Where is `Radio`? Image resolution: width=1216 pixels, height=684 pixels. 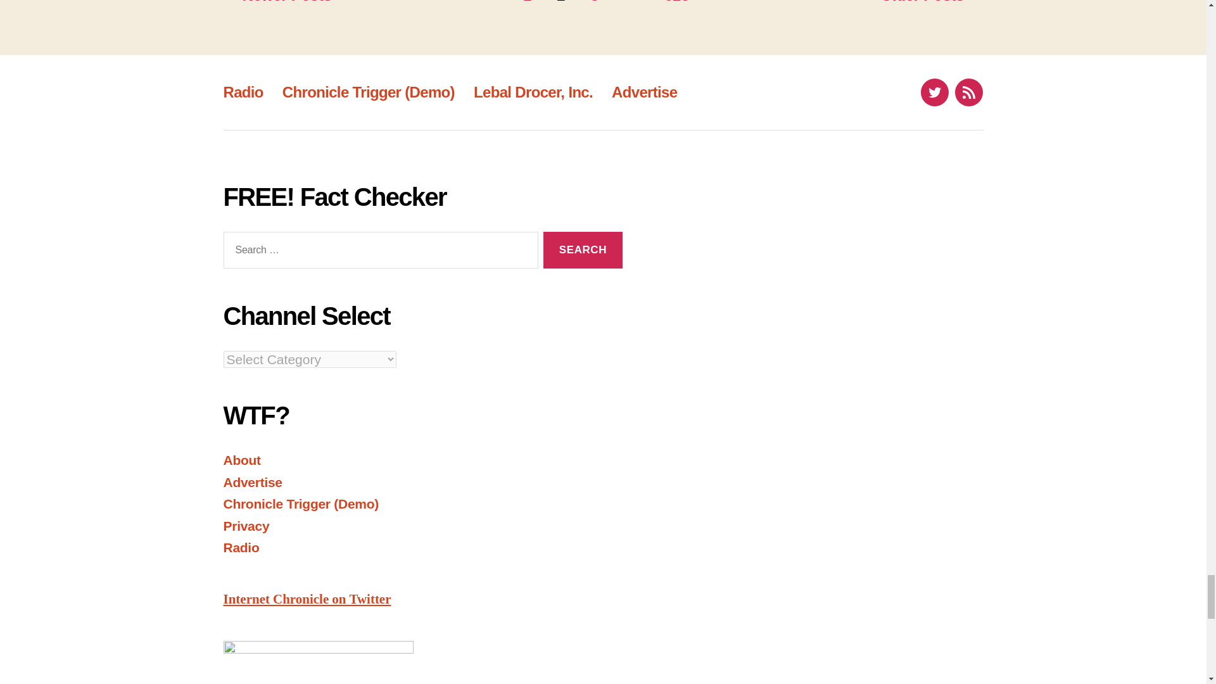
Radio is located at coordinates (242, 91).